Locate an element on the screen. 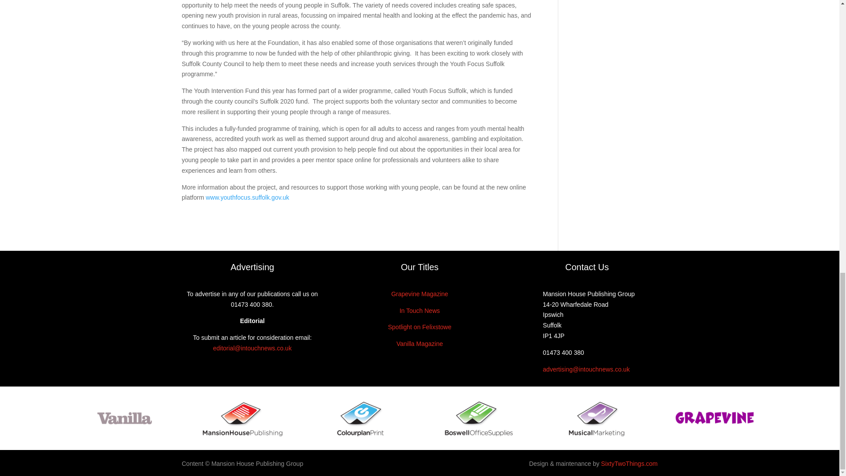 The width and height of the screenshot is (846, 476). wsa-logo-musicalmarketing-png-800 is located at coordinates (596, 418).